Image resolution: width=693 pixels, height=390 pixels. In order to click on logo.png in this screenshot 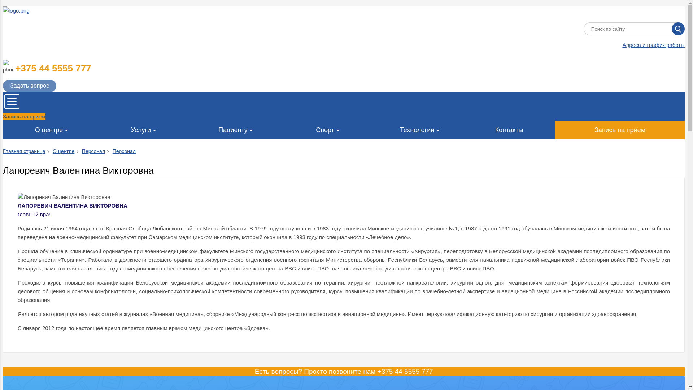, I will do `click(57, 11)`.